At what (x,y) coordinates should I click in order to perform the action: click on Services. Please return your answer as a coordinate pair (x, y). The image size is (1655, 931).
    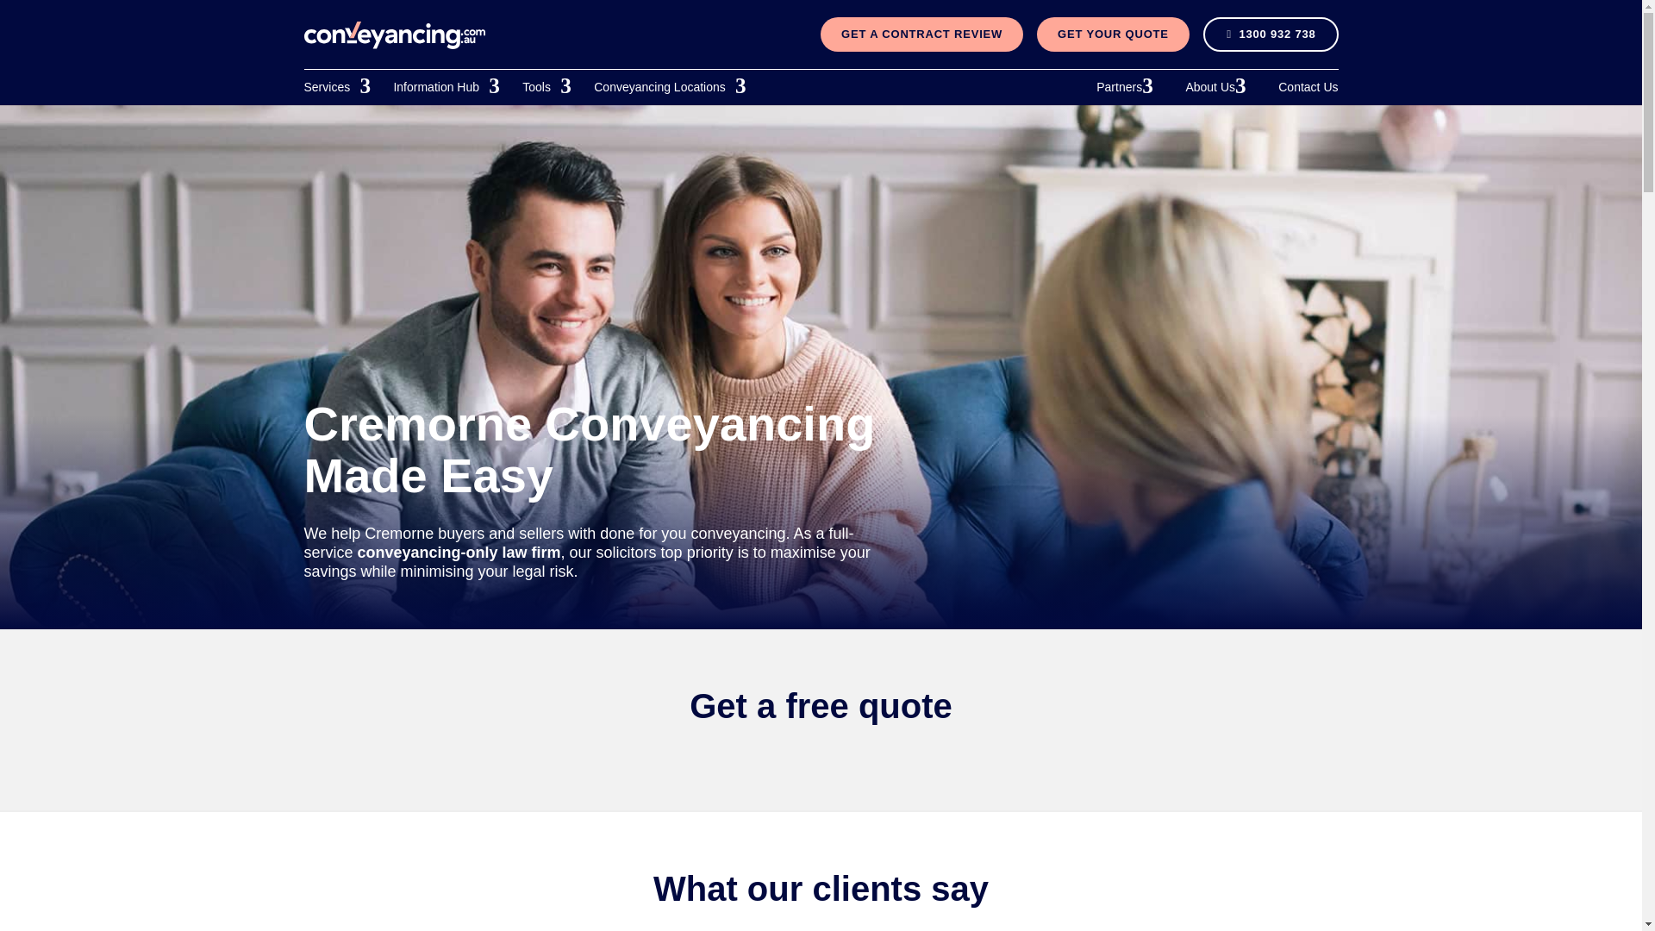
    Looking at the image, I should click on (336, 88).